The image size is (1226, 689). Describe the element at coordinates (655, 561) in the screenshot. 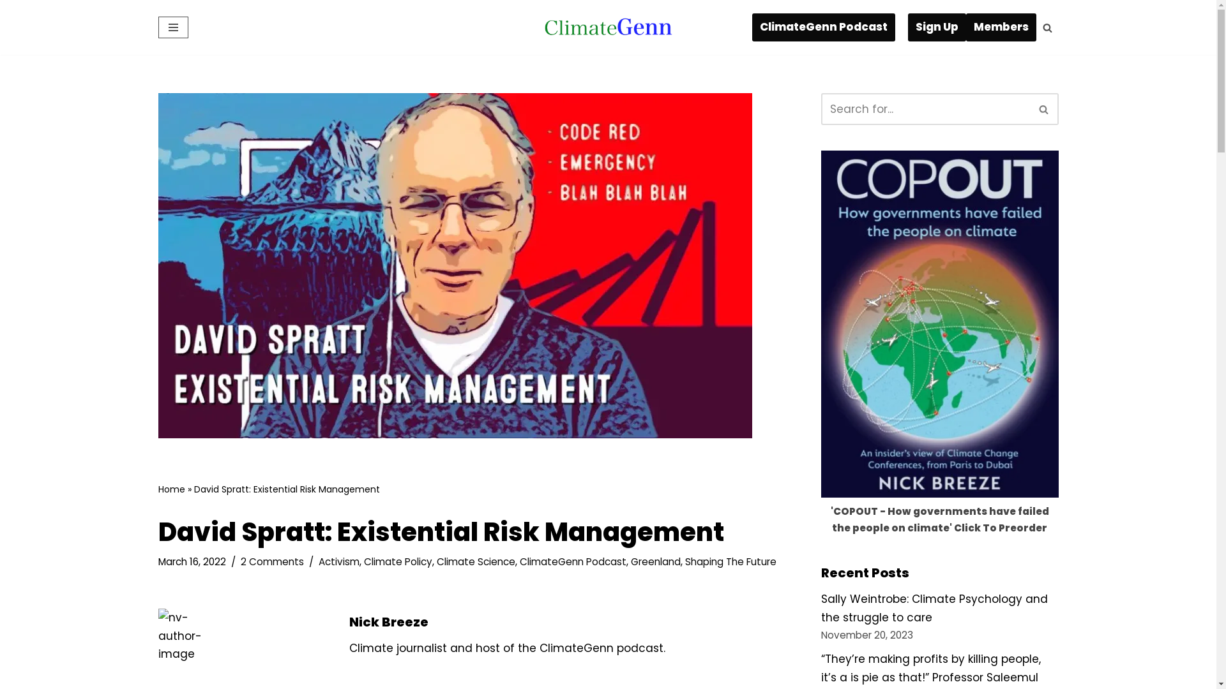

I see `Greenland` at that location.